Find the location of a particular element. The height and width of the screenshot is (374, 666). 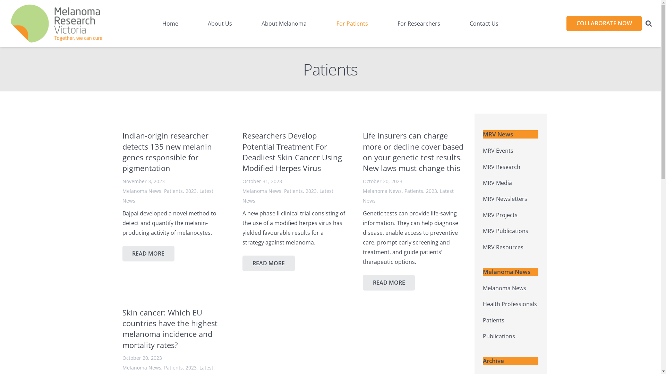

2023 is located at coordinates (191, 368).